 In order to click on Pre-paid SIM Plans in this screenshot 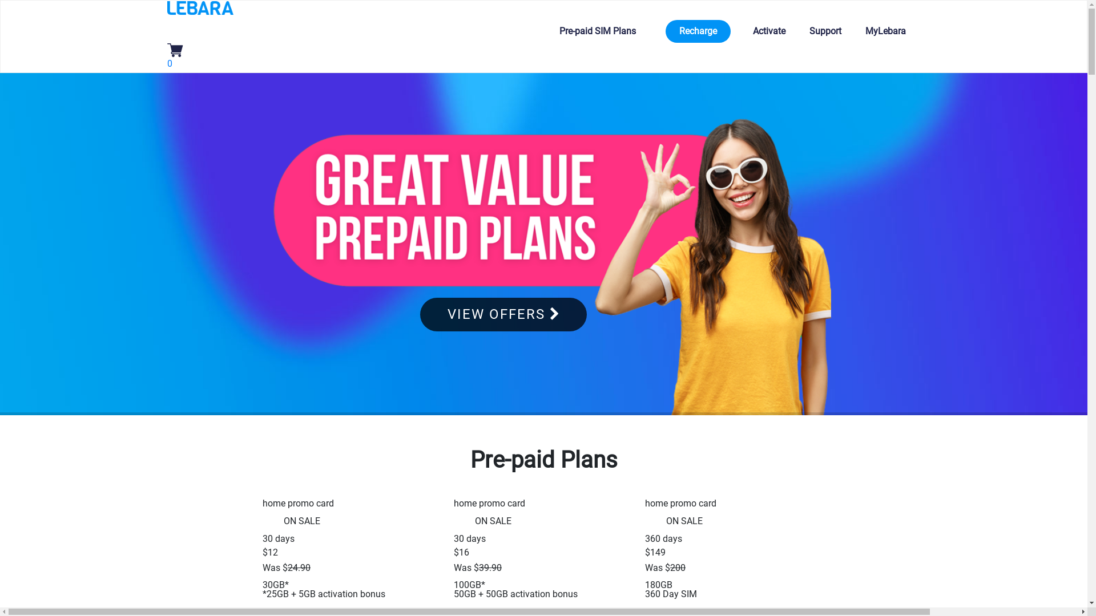, I will do `click(602, 31)`.